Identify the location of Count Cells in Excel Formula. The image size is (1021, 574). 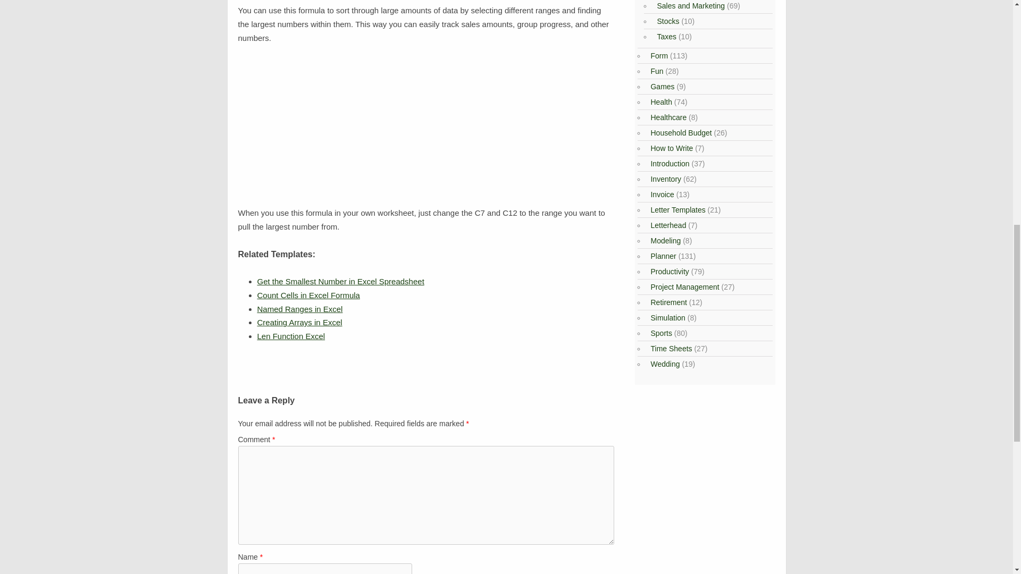
(308, 294).